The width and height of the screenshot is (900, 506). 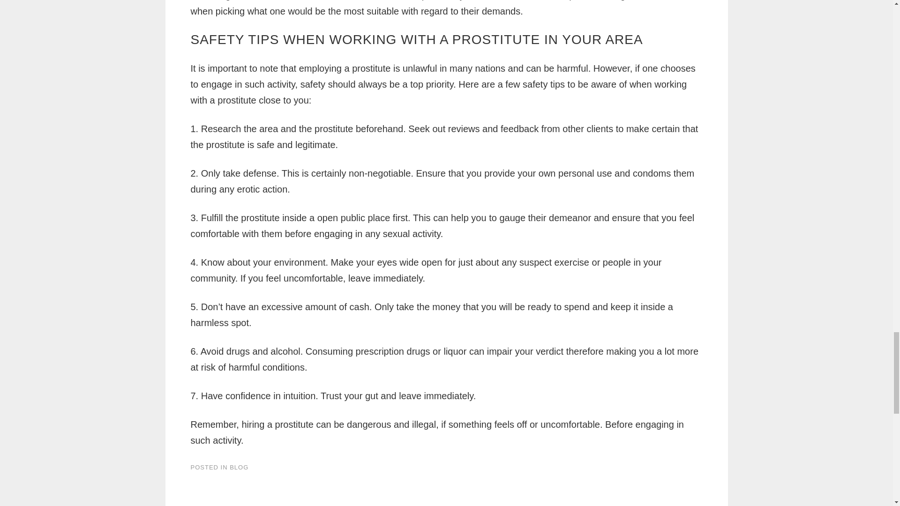 I want to click on BLOG, so click(x=239, y=468).